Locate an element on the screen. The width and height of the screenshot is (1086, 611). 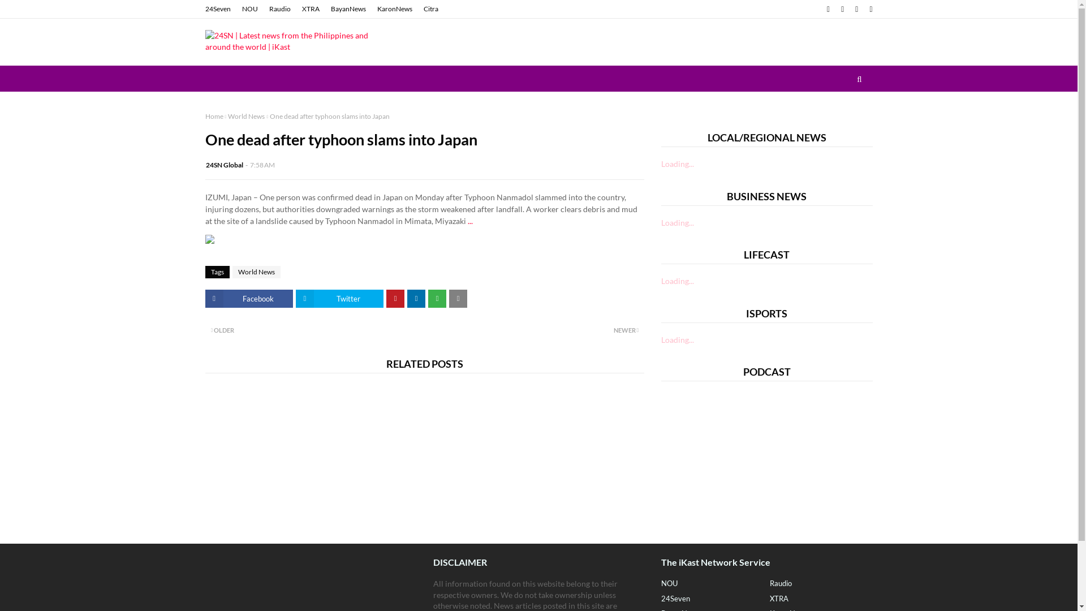
facebook is located at coordinates (828, 9).